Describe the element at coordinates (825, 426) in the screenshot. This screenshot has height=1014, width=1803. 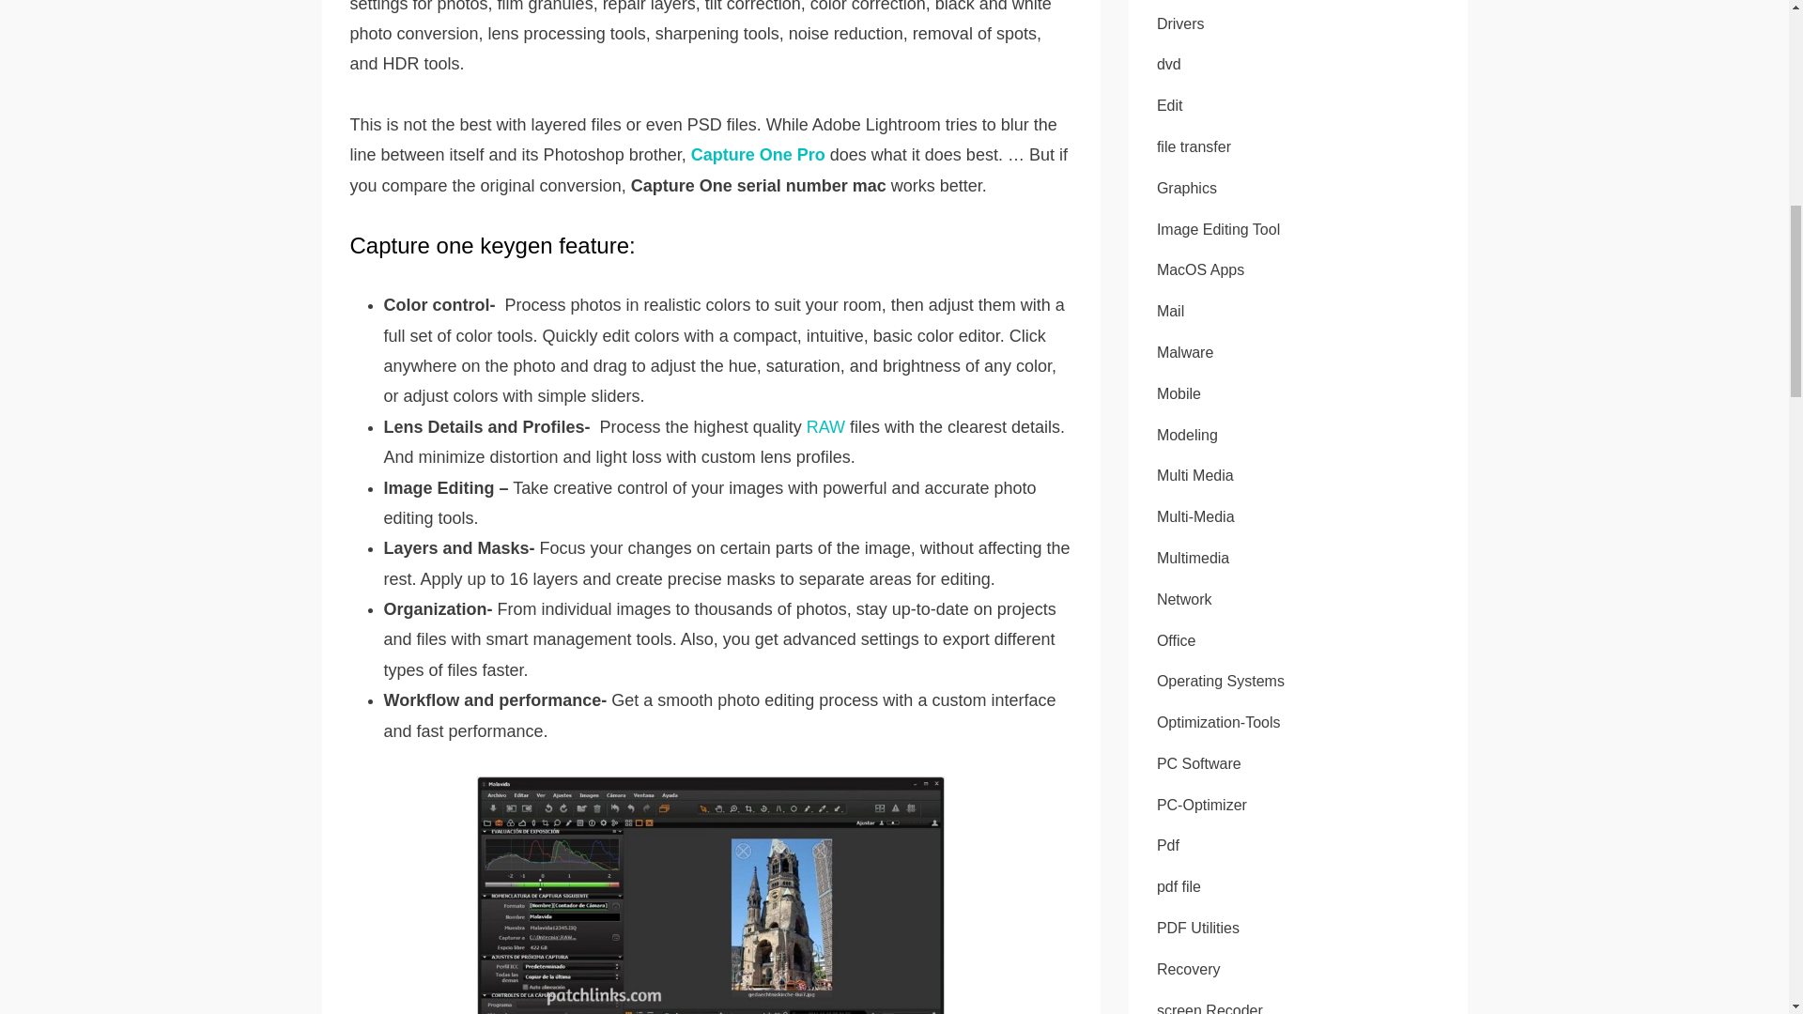
I see `RAW` at that location.